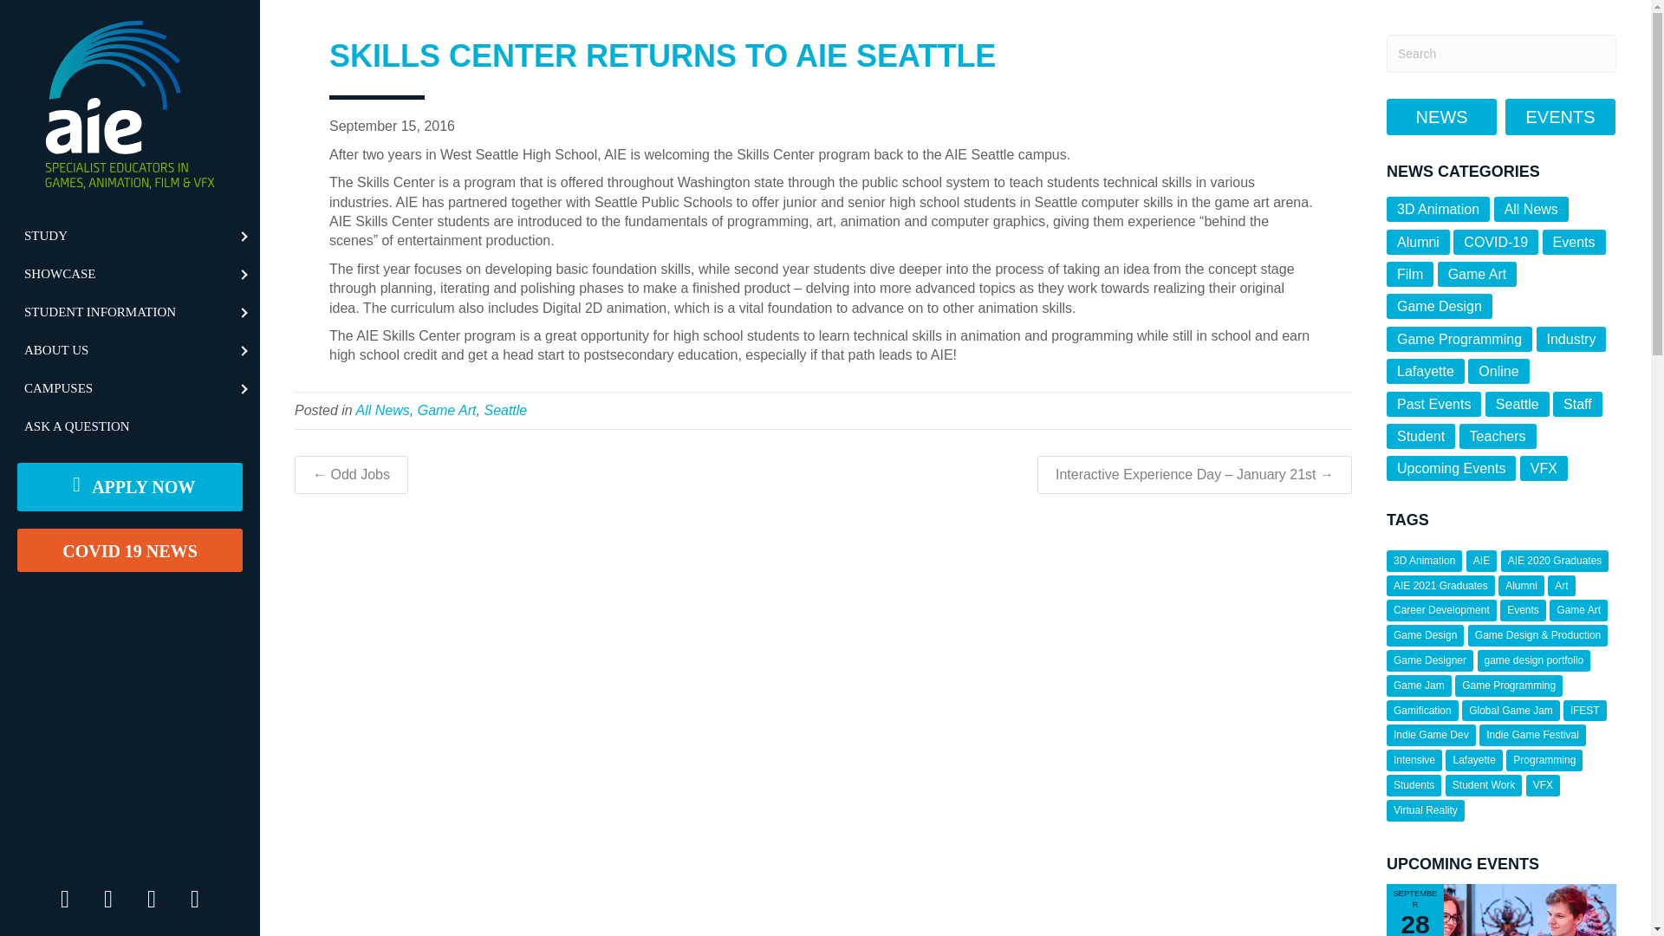  I want to click on SHOWCASE, so click(130, 274).